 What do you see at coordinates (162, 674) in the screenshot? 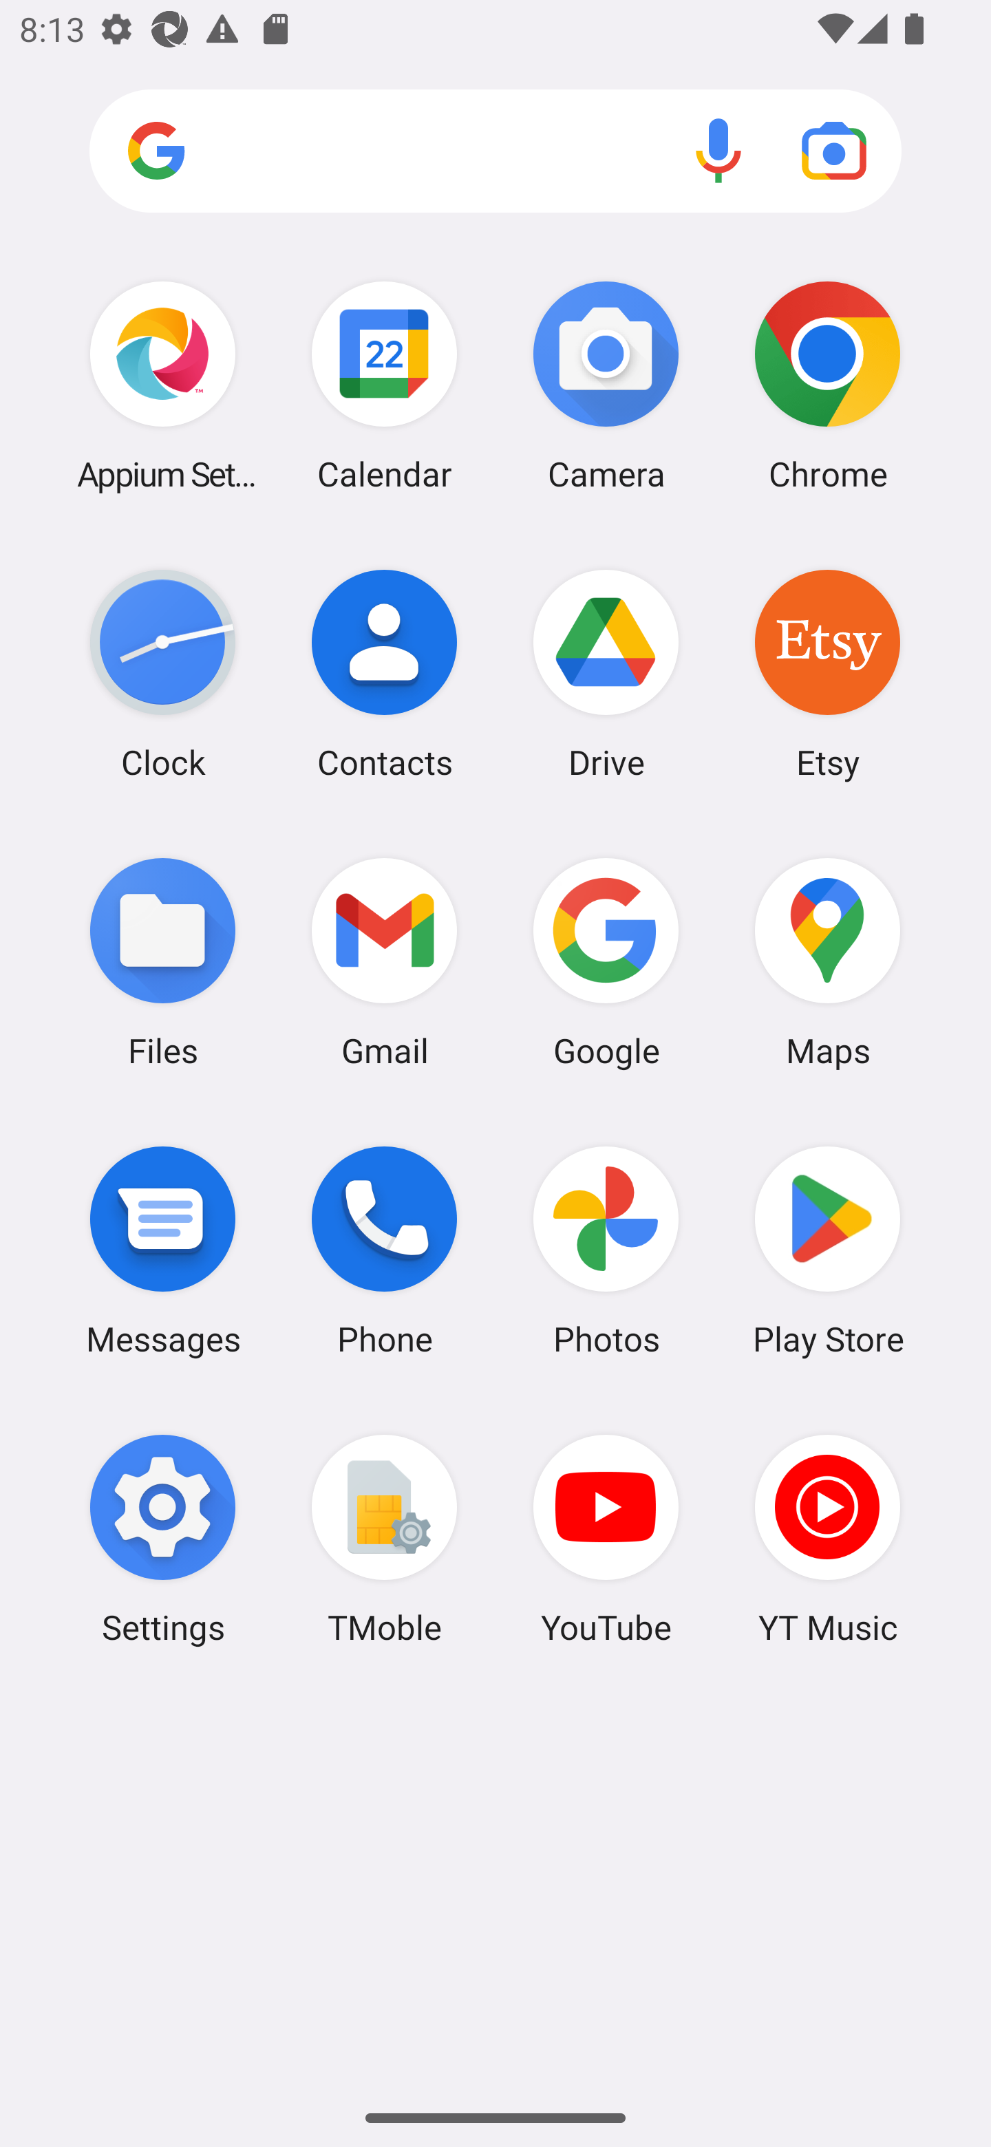
I see `Clock` at bounding box center [162, 674].